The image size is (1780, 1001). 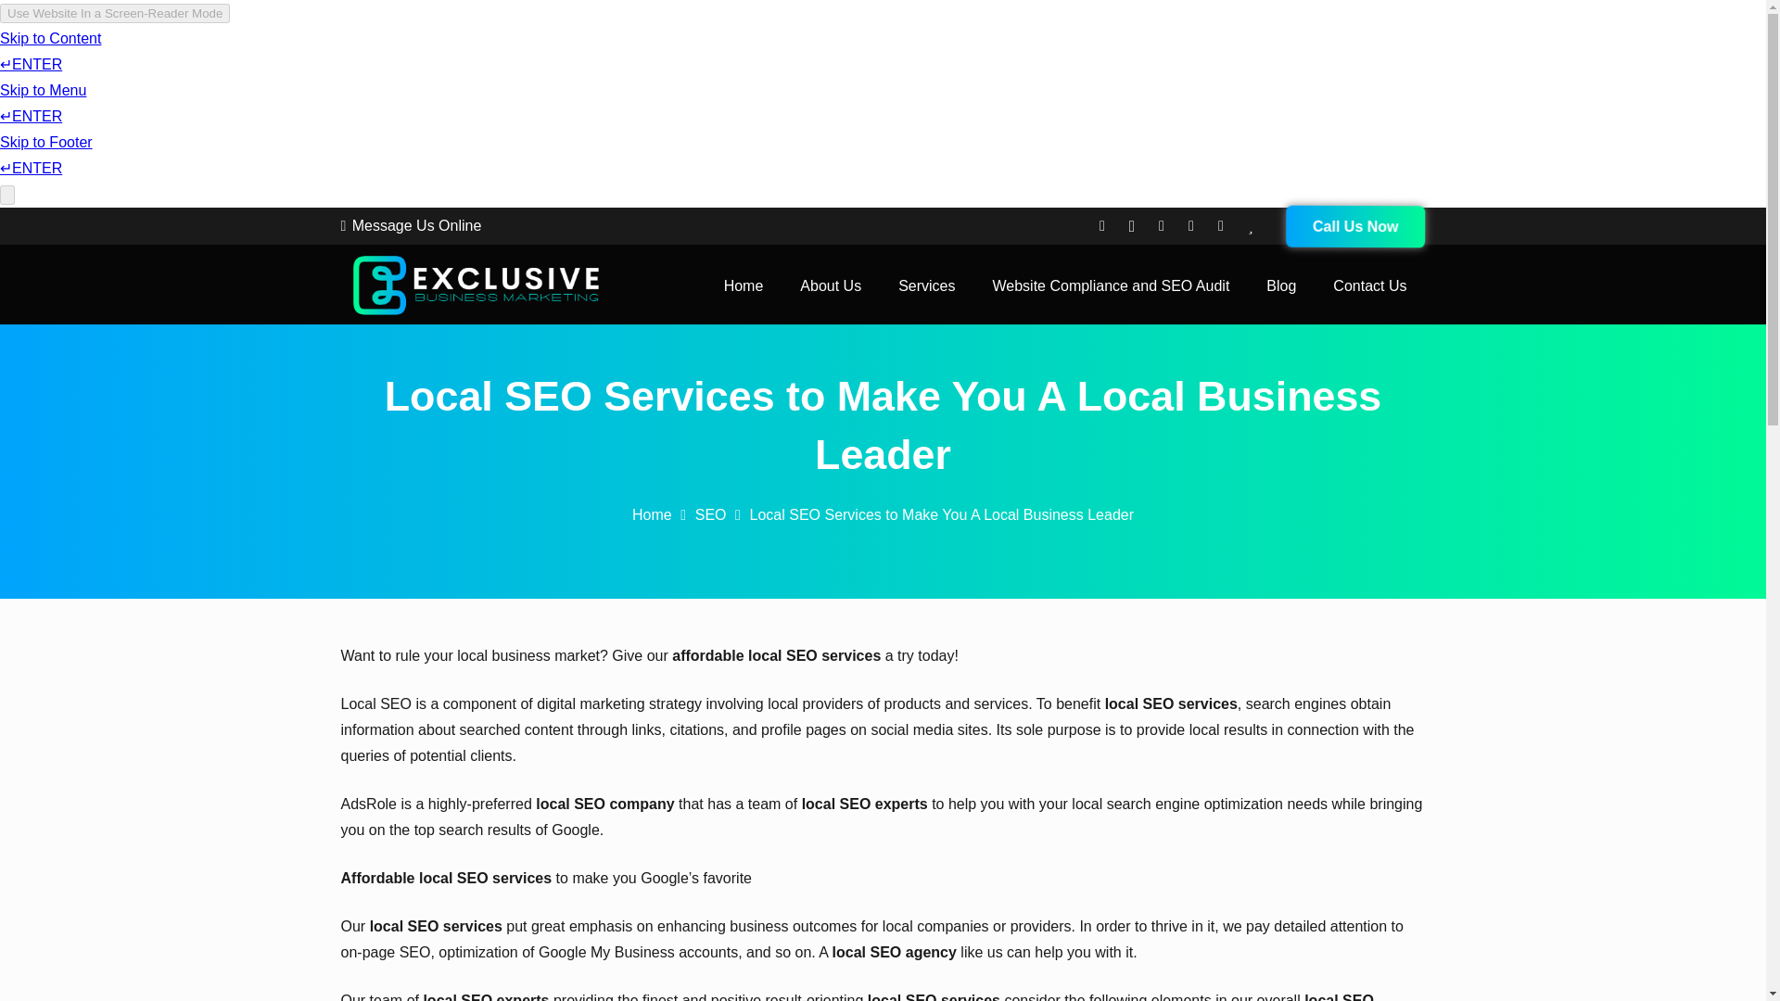 I want to click on Services, so click(x=926, y=285).